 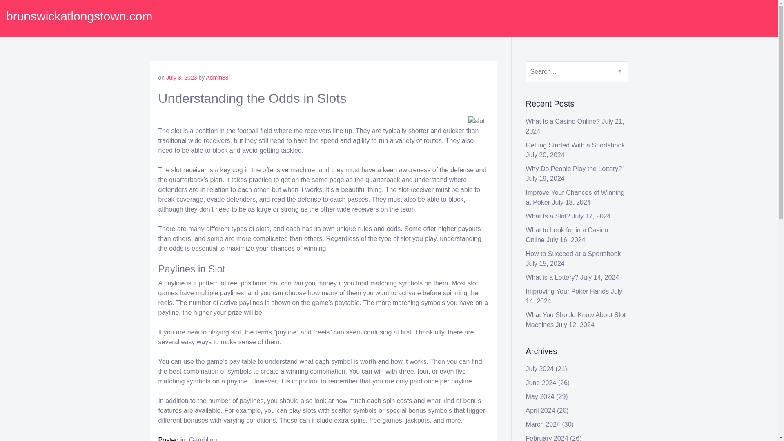 What do you see at coordinates (573, 254) in the screenshot?
I see `How to Succeed at a Sportsbook` at bounding box center [573, 254].